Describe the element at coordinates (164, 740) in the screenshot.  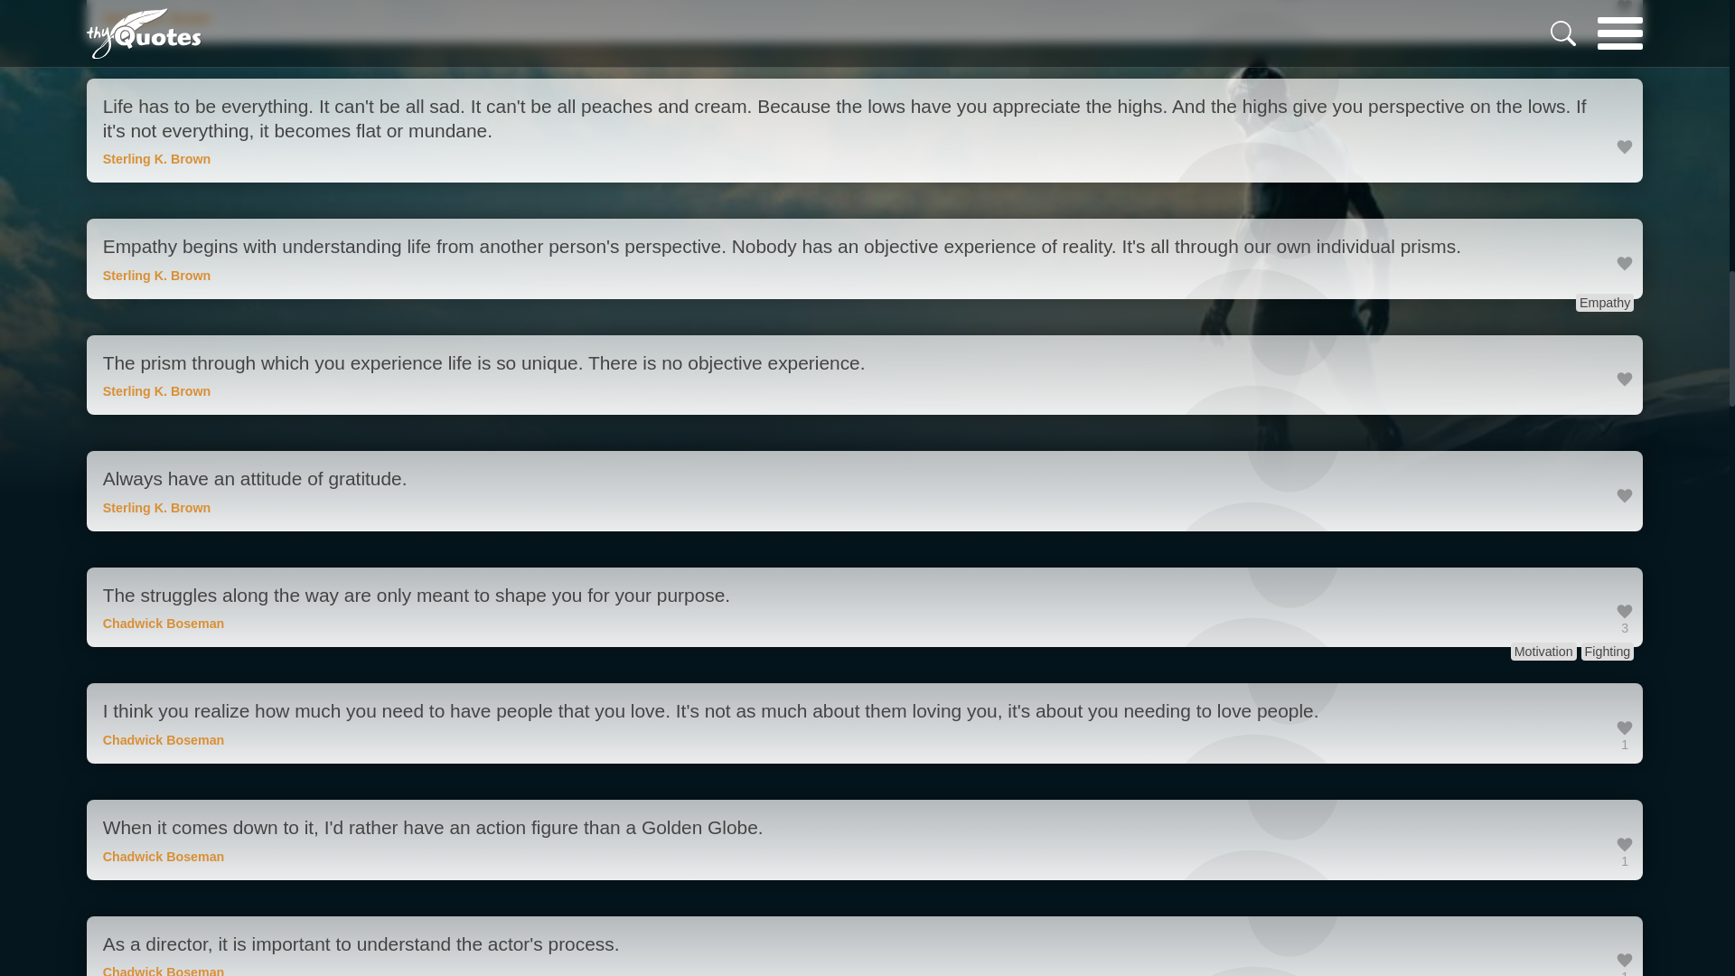
I see `Chadwick Boseman` at that location.